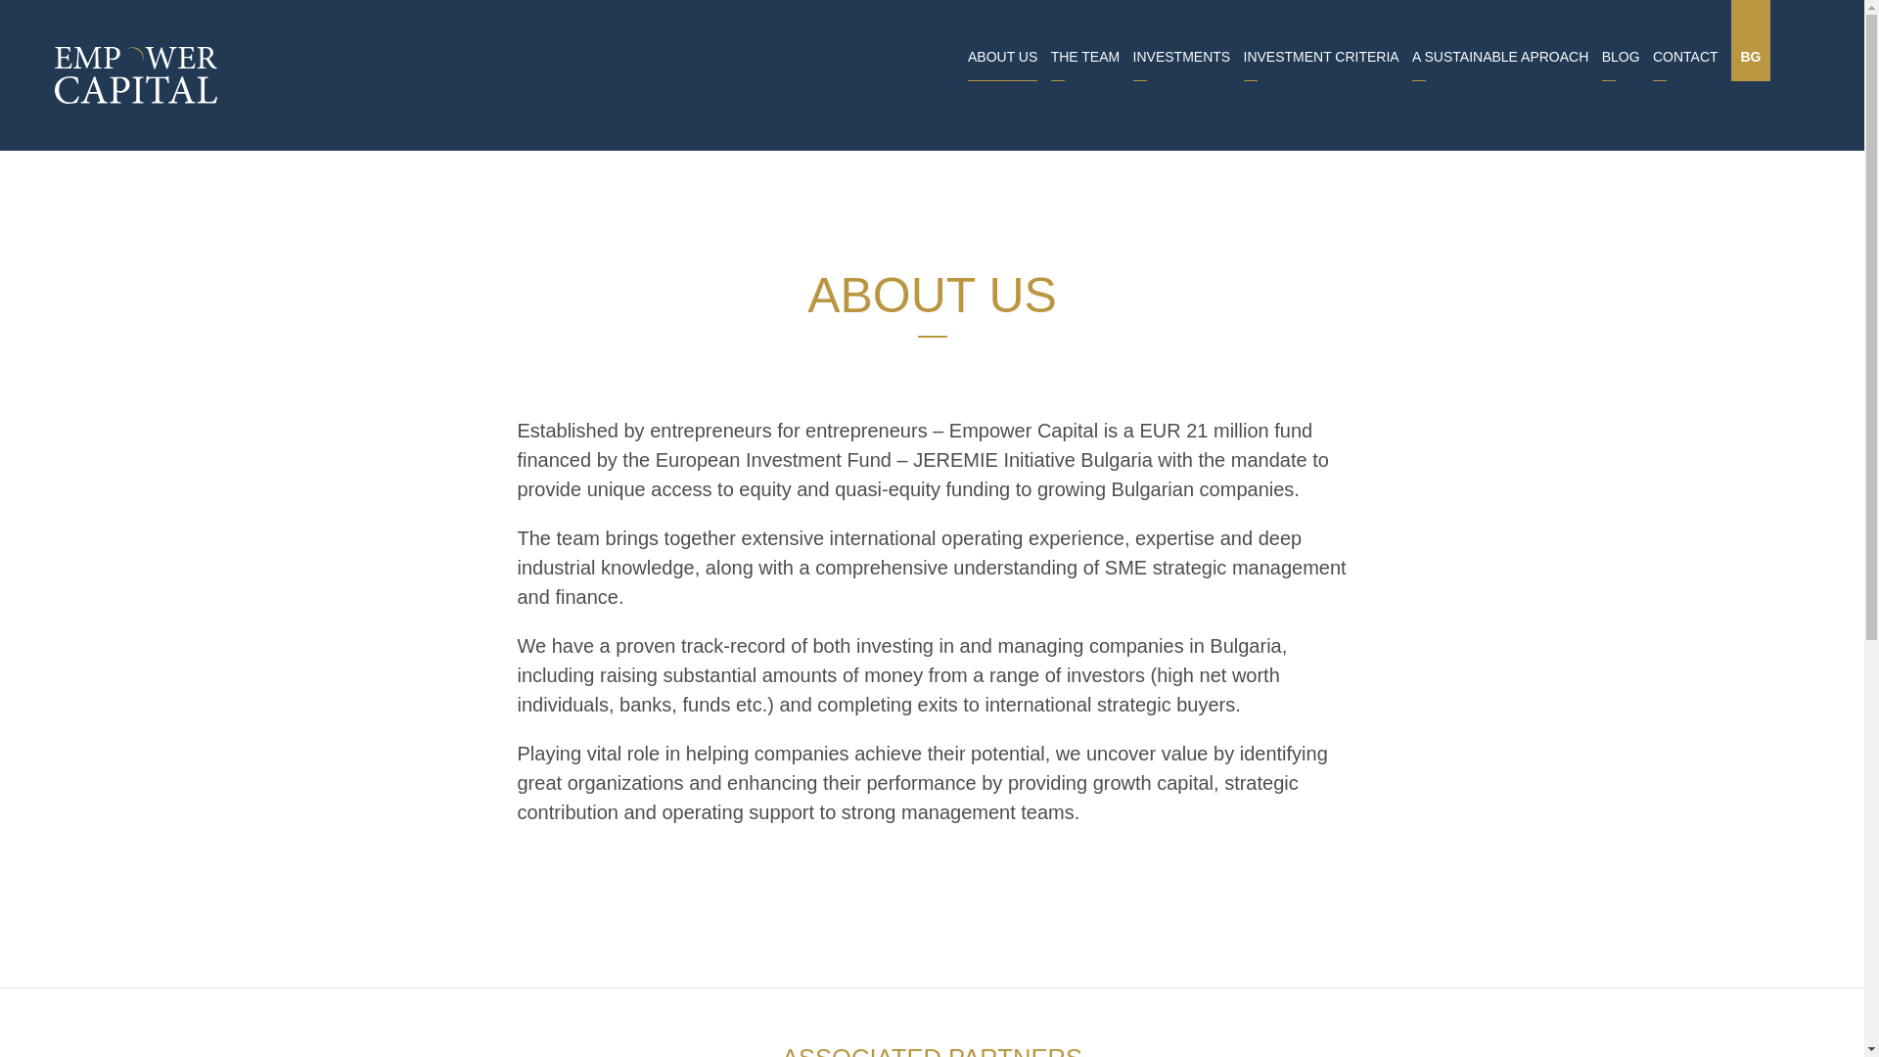  I want to click on CONTACT, so click(1685, 56).